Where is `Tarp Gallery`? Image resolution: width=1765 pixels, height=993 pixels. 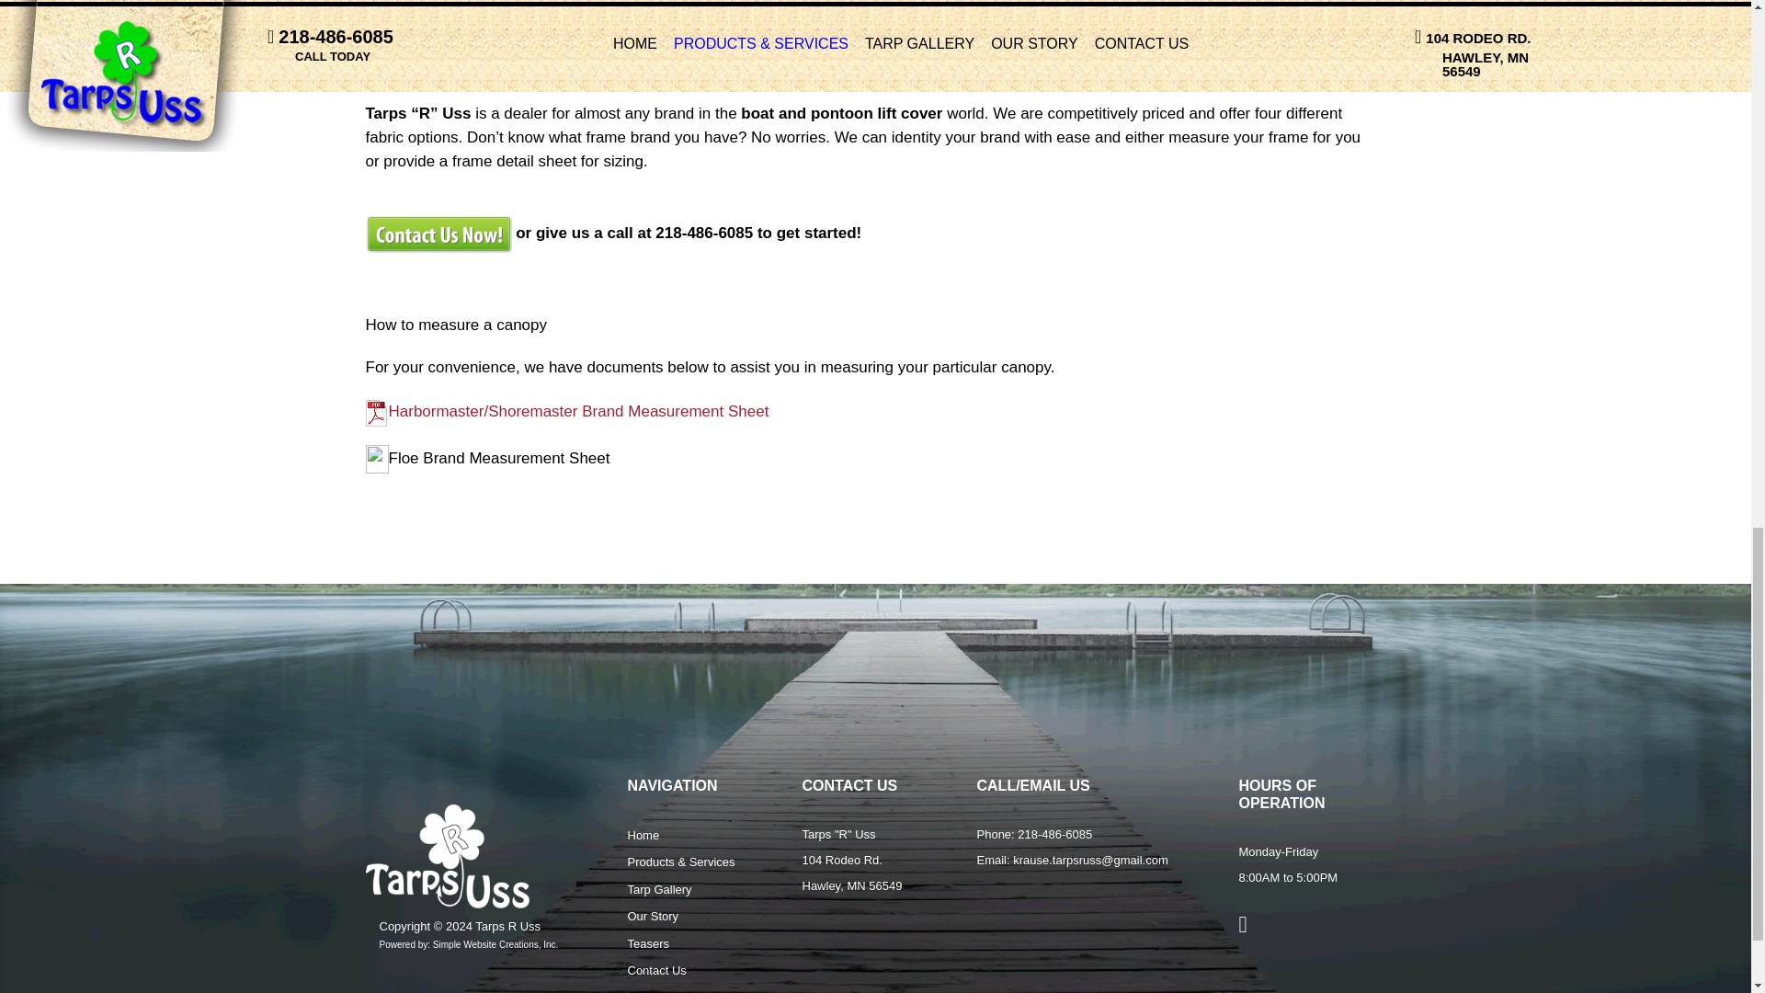 Tarp Gallery is located at coordinates (658, 890).